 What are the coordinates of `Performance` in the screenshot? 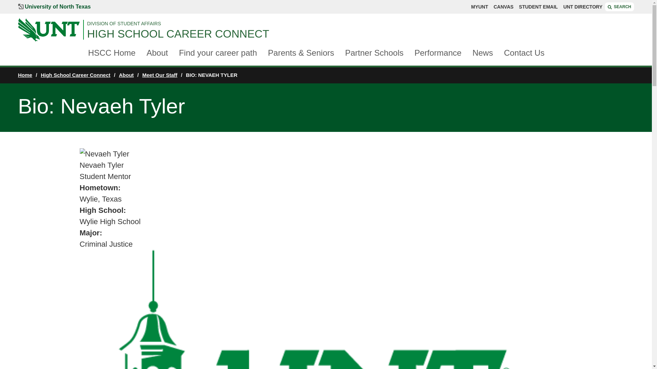 It's located at (438, 53).